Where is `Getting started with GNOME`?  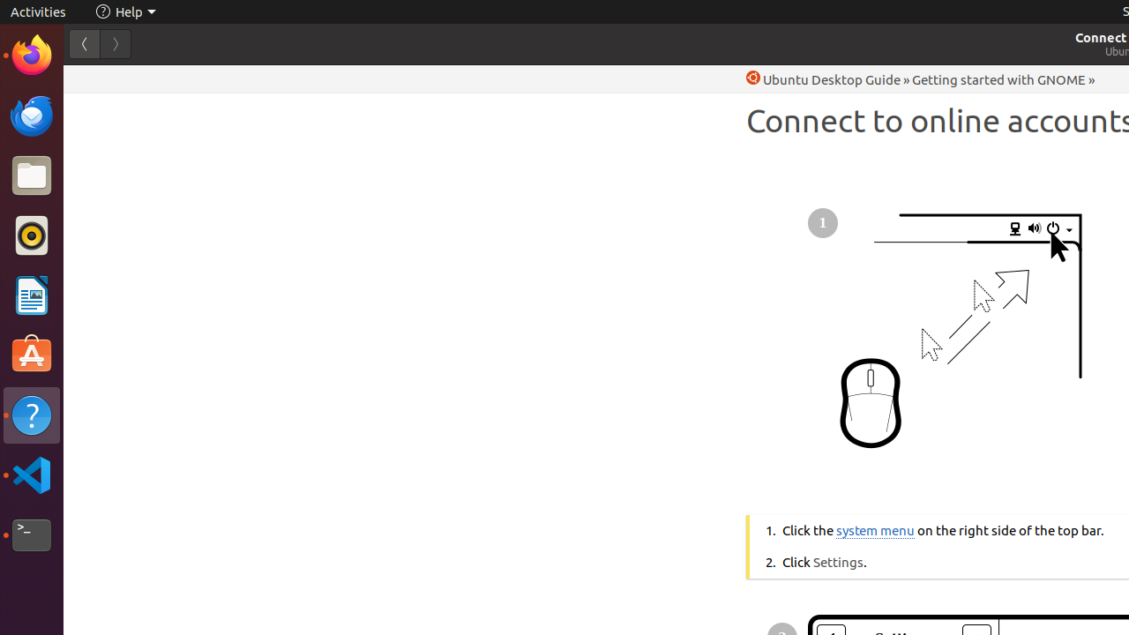 Getting started with GNOME is located at coordinates (998, 79).